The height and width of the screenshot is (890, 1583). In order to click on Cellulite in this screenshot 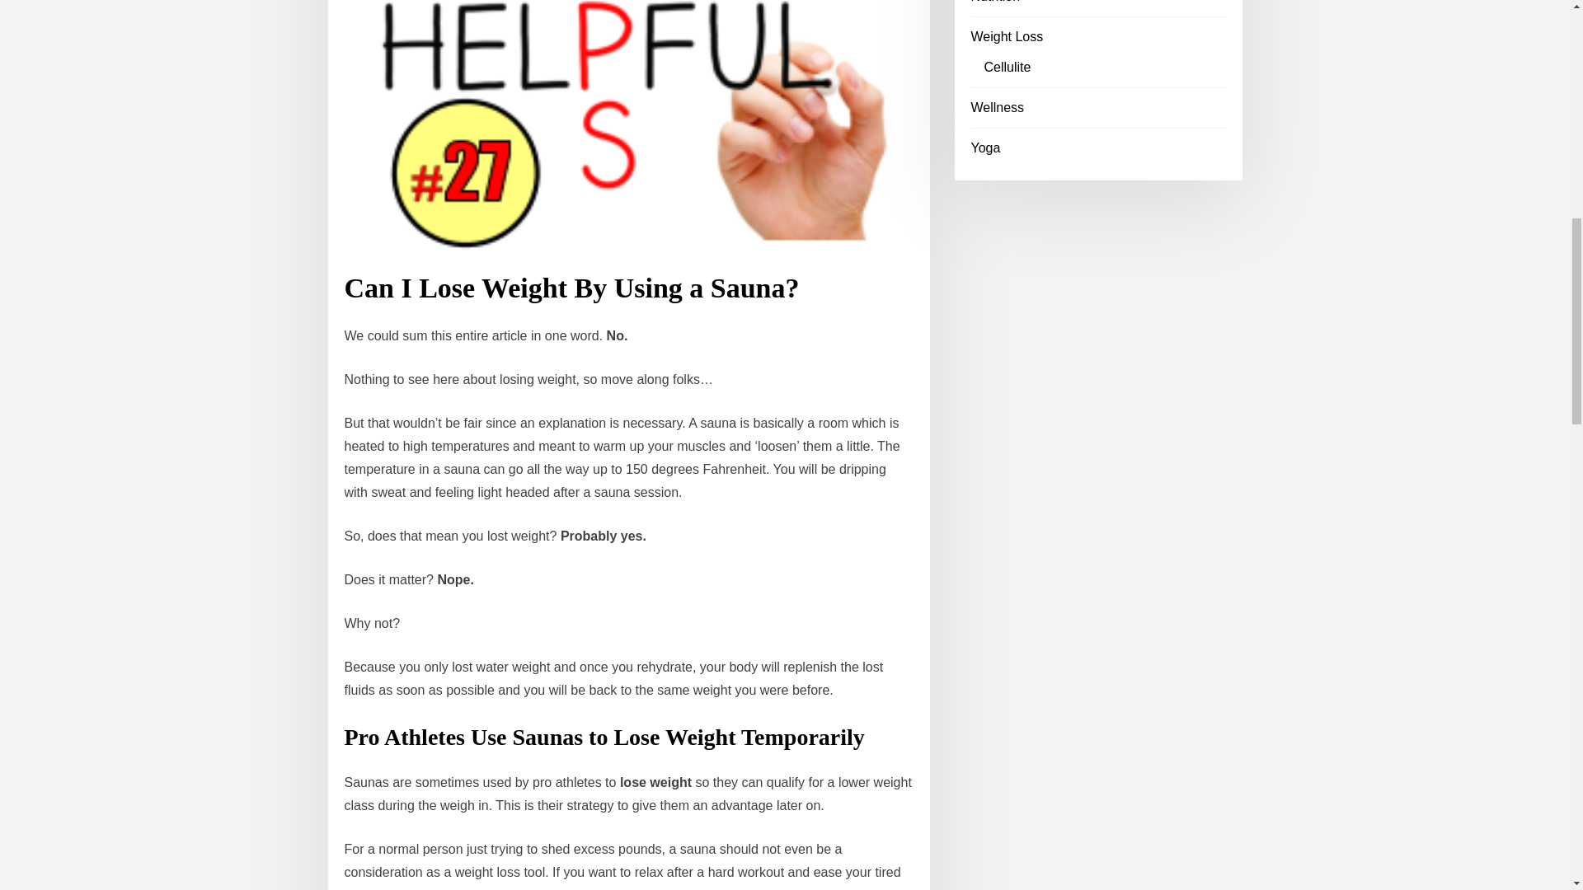, I will do `click(1008, 67)`.